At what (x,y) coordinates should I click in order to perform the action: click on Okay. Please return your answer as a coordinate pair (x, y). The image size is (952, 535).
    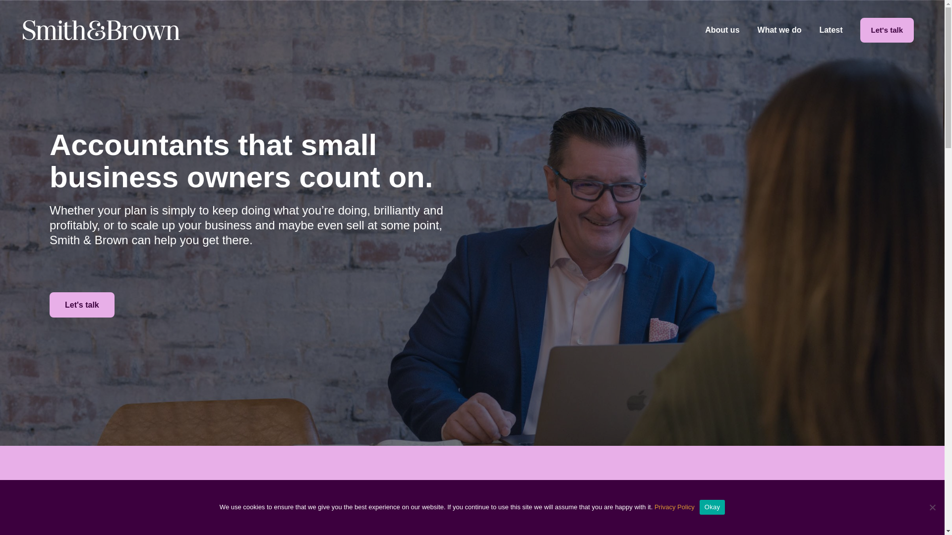
    Looking at the image, I should click on (712, 506).